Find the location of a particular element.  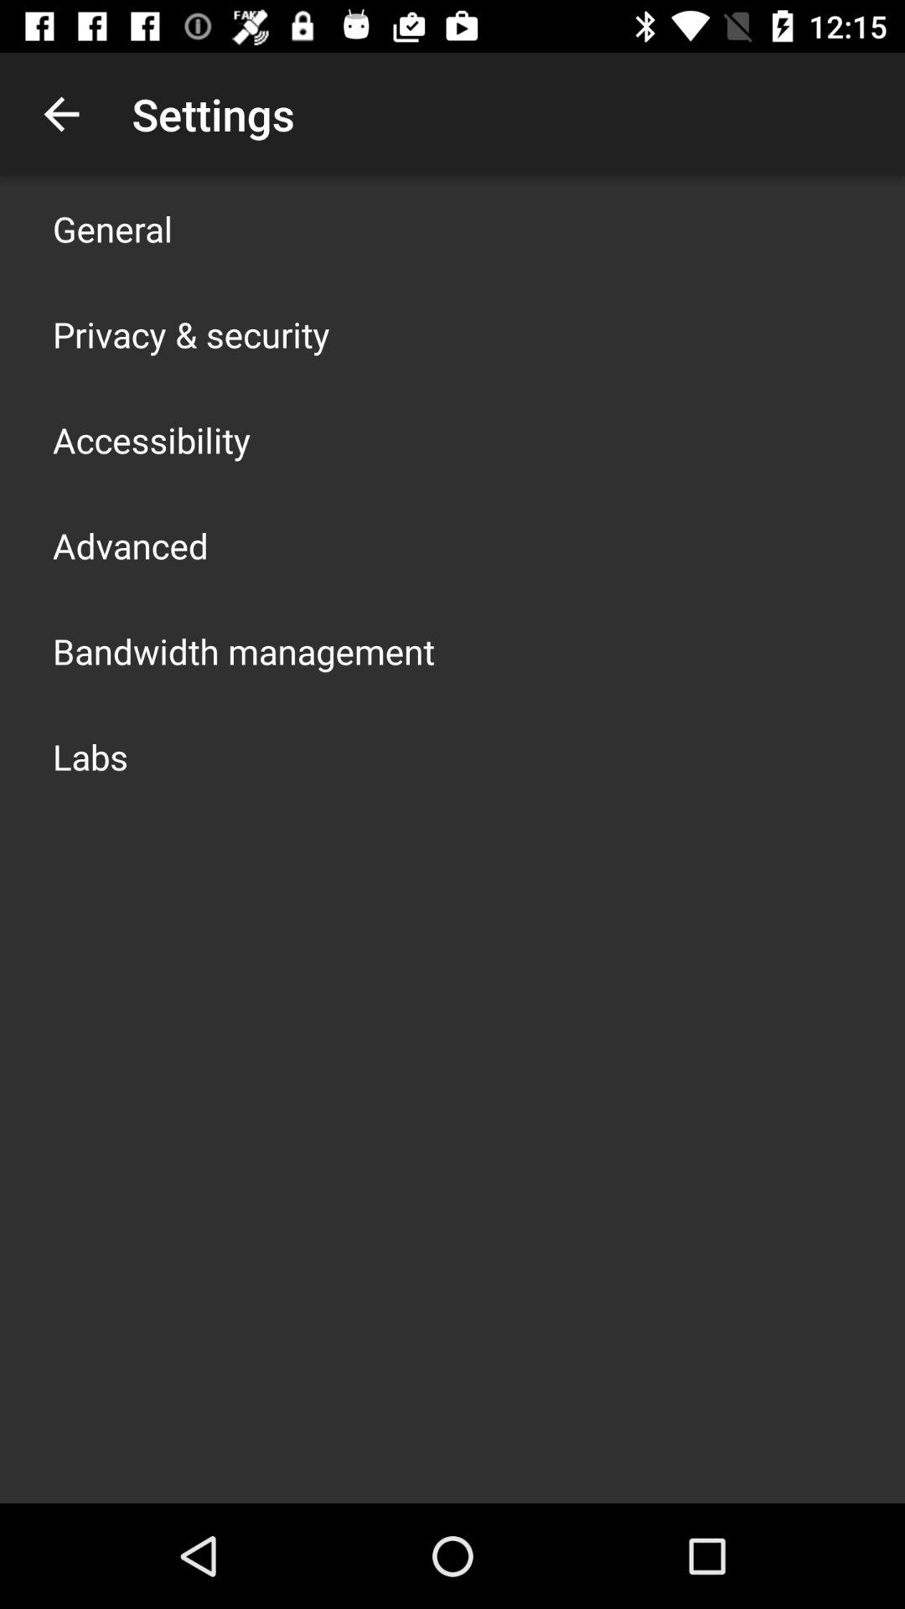

turn on the item above the accessibility app is located at coordinates (191, 334).